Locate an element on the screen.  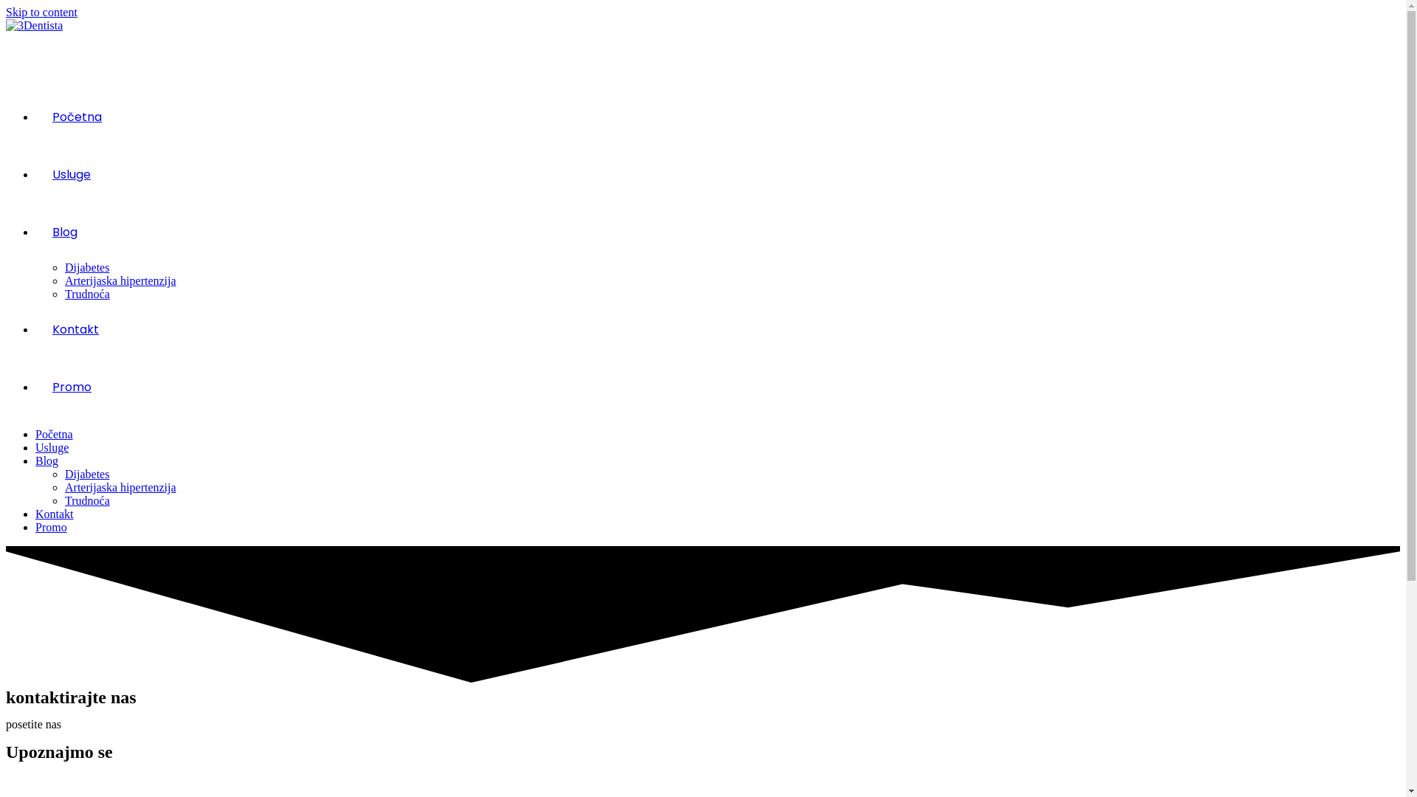
Promo is located at coordinates (52, 527).